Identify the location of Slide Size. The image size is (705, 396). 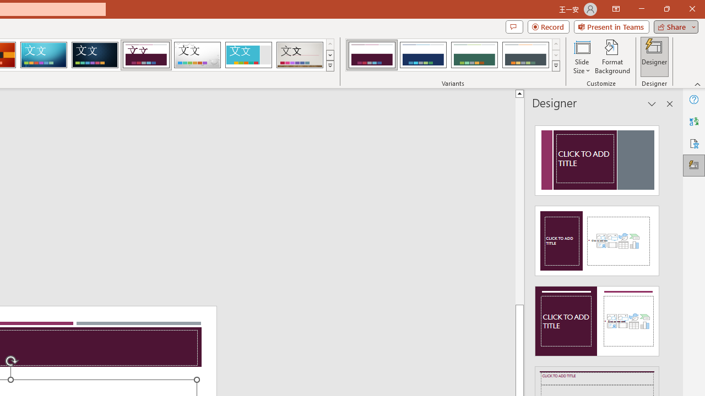
(582, 56).